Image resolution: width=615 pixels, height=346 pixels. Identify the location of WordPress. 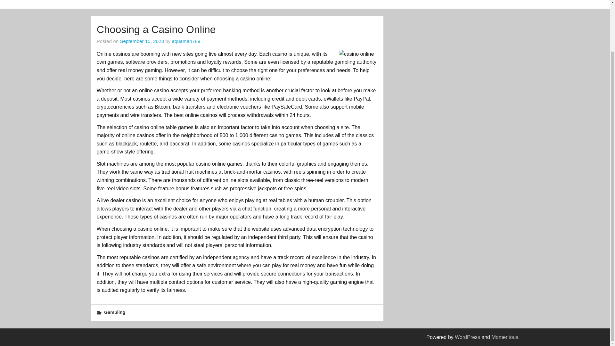
(468, 337).